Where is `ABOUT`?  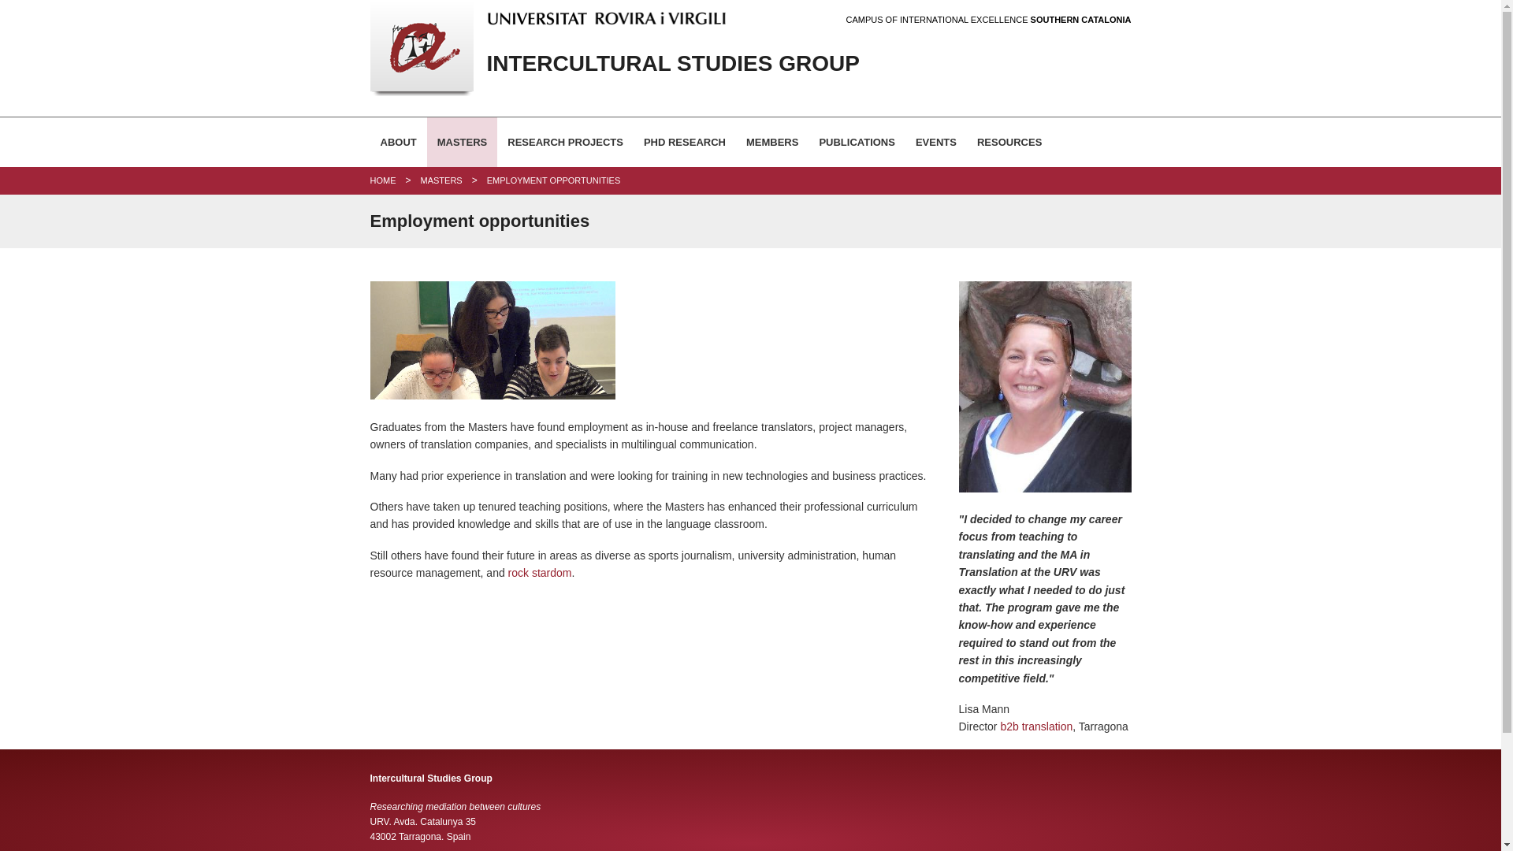
ABOUT is located at coordinates (399, 142).